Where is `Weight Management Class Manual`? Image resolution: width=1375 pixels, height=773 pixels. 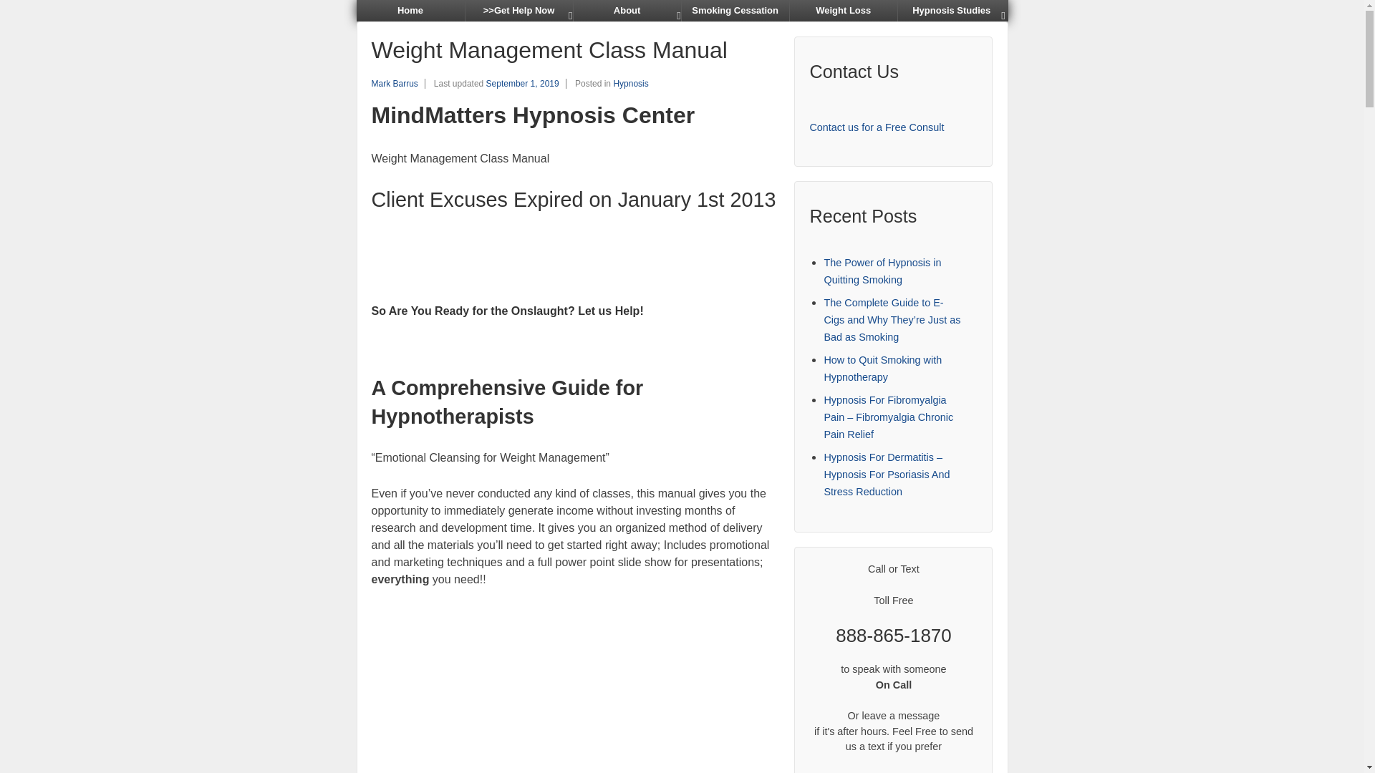
Weight Management Class Manual is located at coordinates (526, 84).